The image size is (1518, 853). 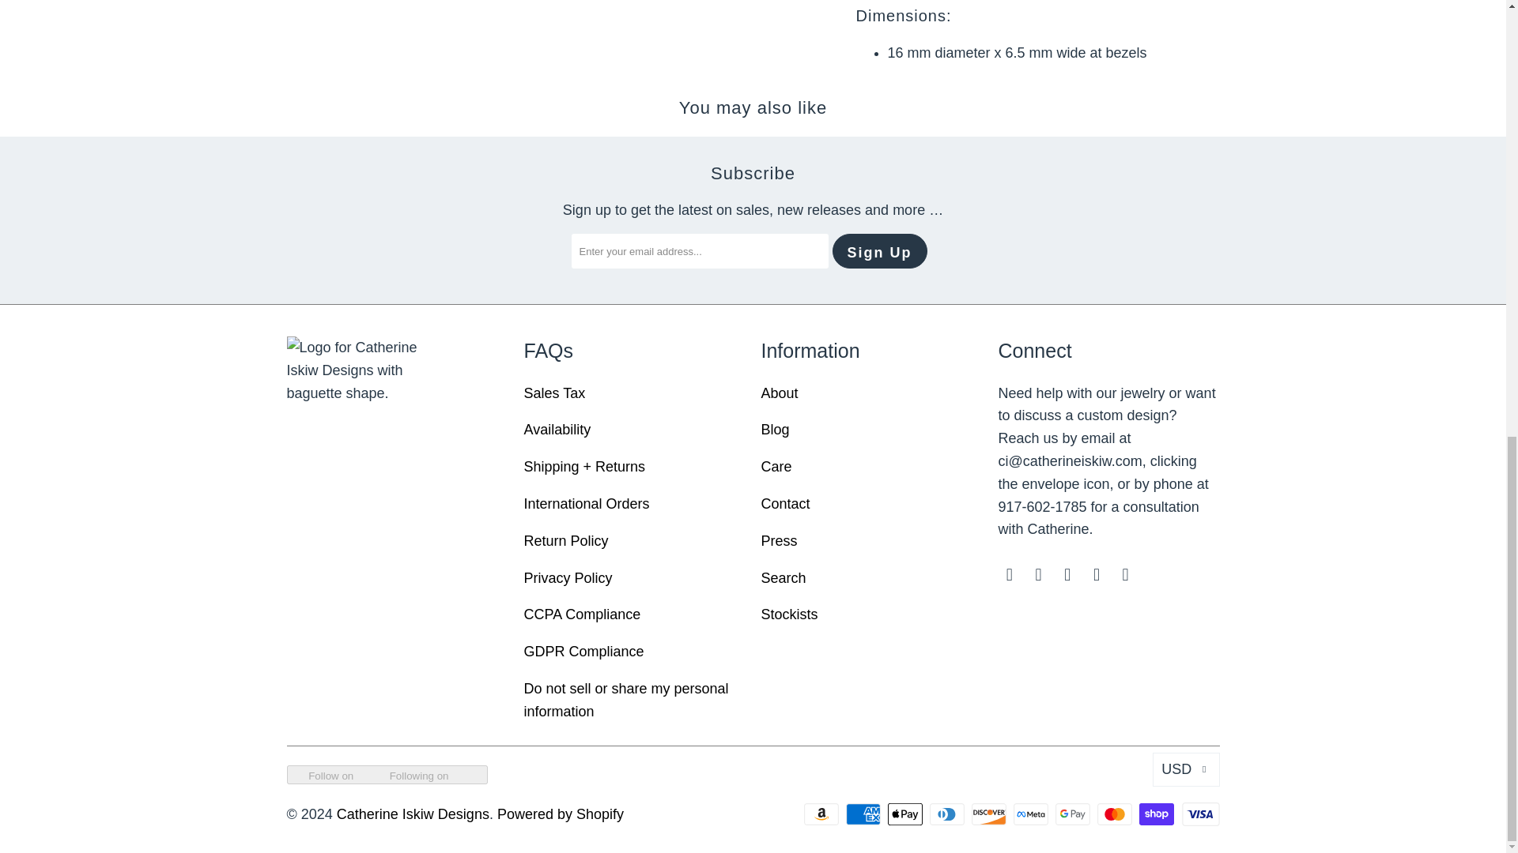 I want to click on Catherine Iskiw Designs on Pinterest, so click(x=1126, y=575).